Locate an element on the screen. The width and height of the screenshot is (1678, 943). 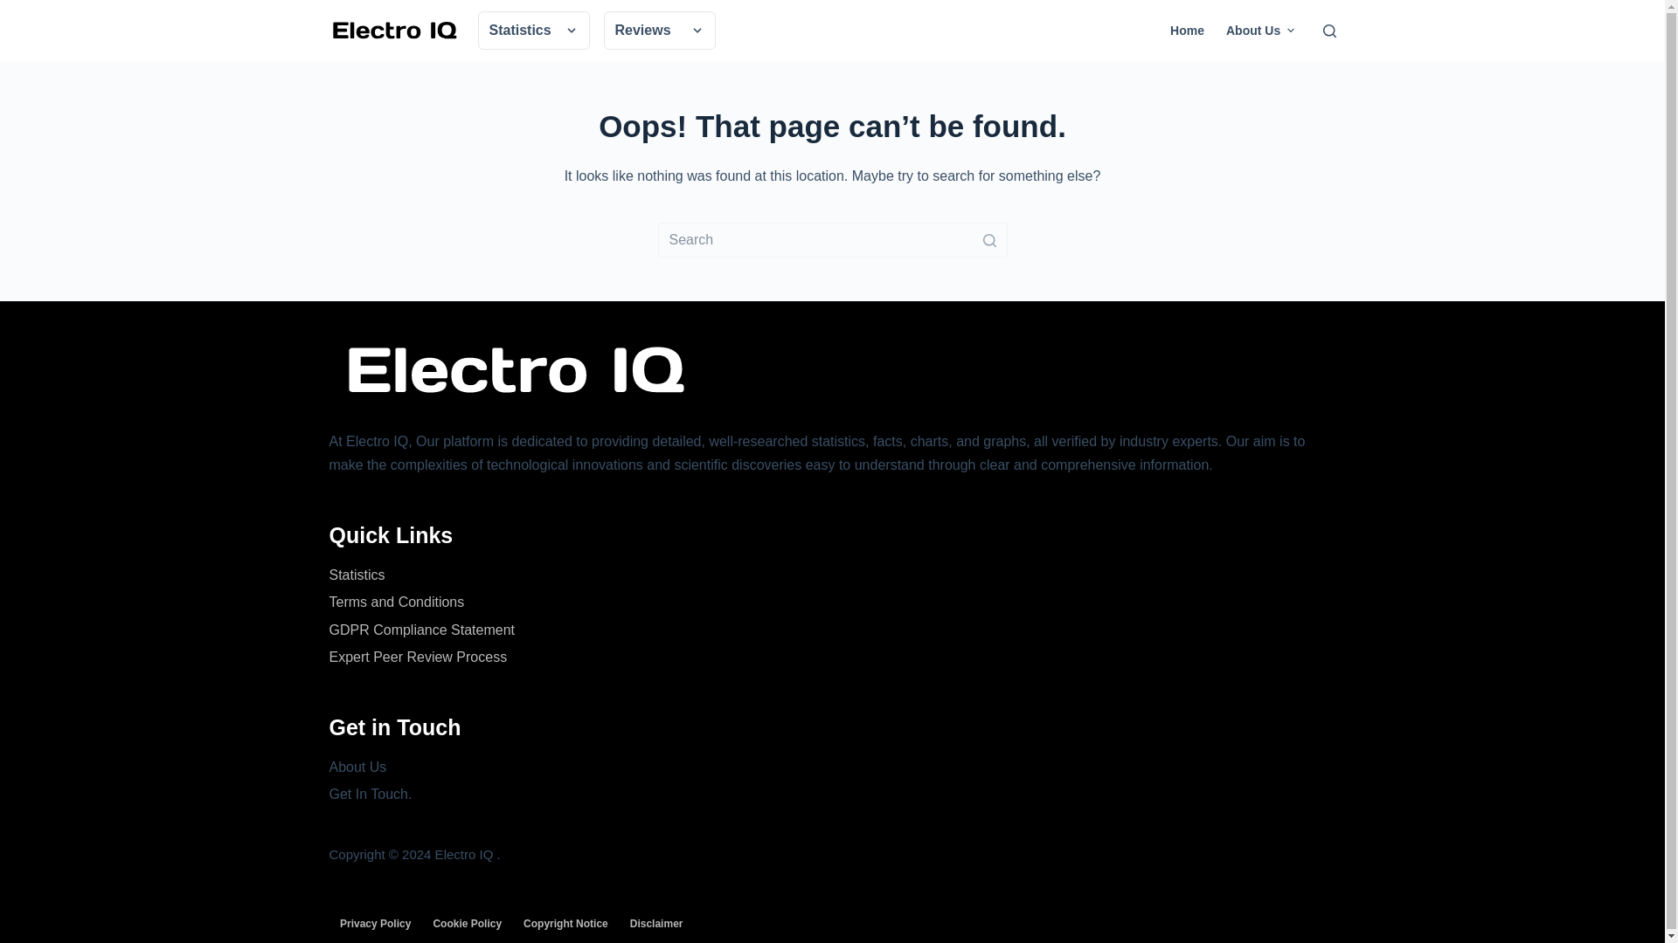
About Us is located at coordinates (1260, 31).